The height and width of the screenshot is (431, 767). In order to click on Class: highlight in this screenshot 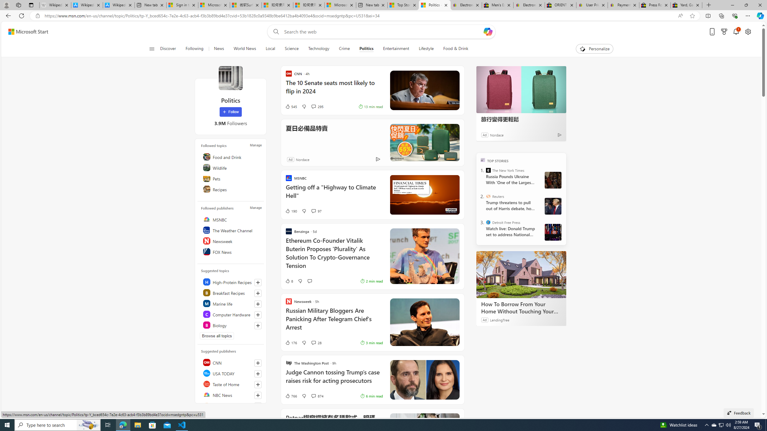, I will do `click(232, 325)`.